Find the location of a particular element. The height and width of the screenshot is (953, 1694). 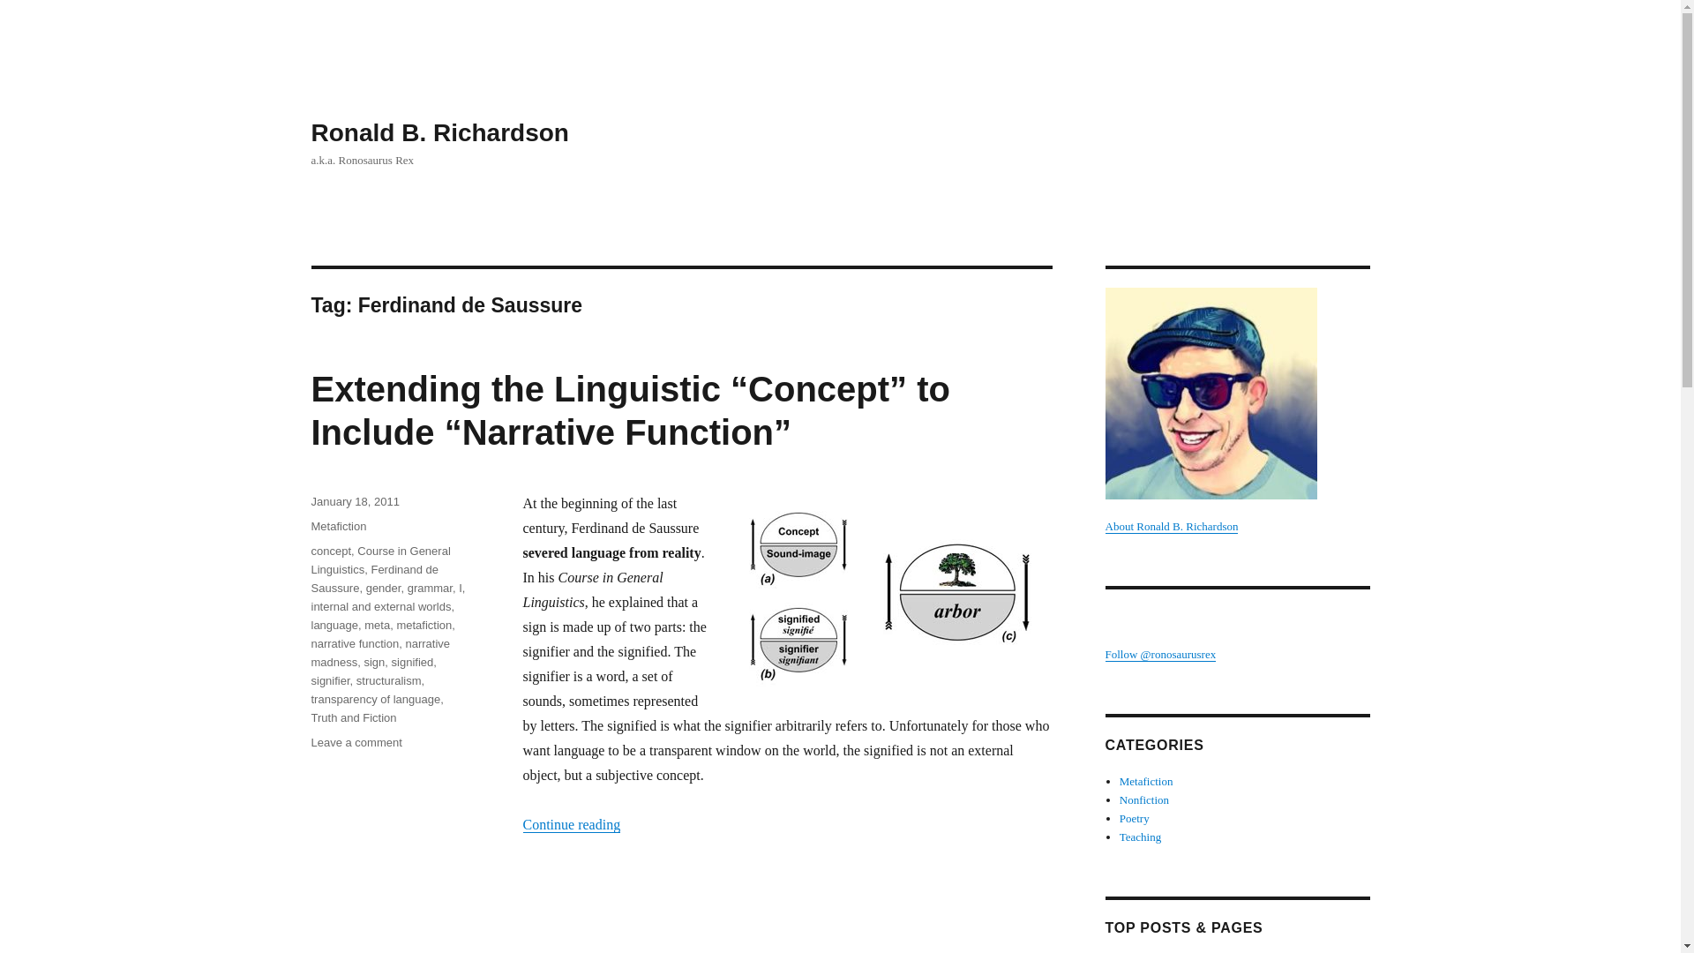

gender is located at coordinates (383, 588).